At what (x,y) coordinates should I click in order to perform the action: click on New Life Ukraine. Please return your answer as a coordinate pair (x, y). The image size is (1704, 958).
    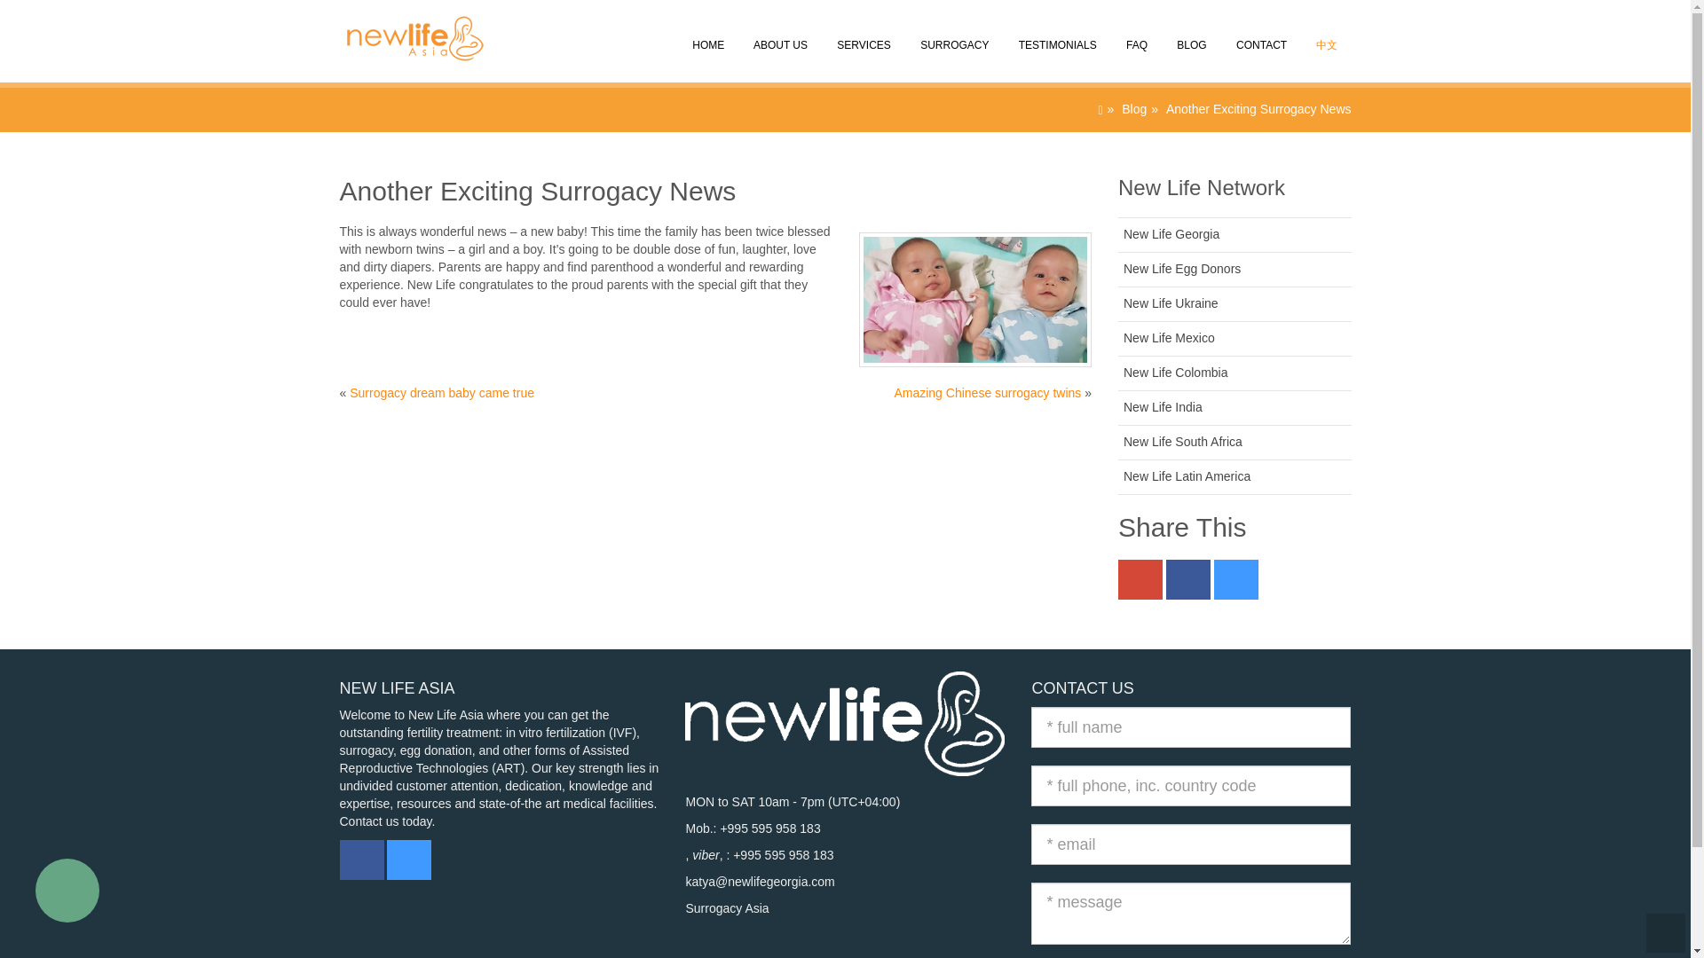
    Looking at the image, I should click on (1170, 302).